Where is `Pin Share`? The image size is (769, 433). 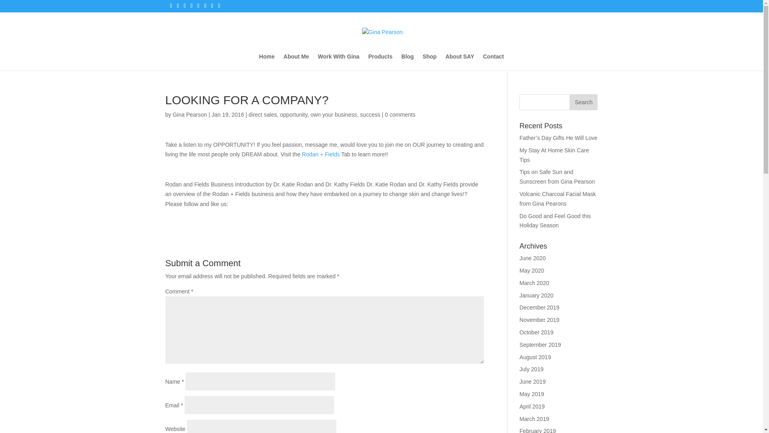
Pin Share is located at coordinates (208, 218).